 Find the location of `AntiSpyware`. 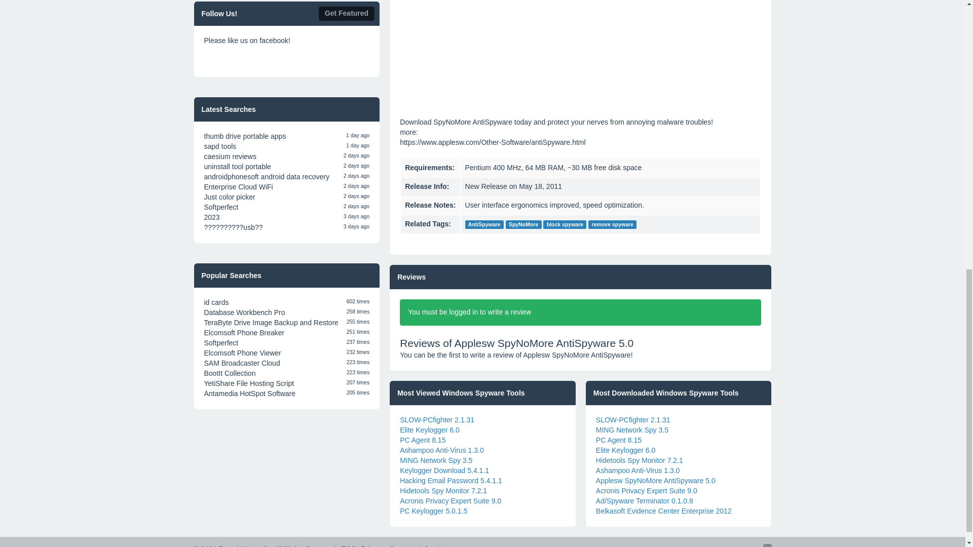

AntiSpyware is located at coordinates (484, 225).